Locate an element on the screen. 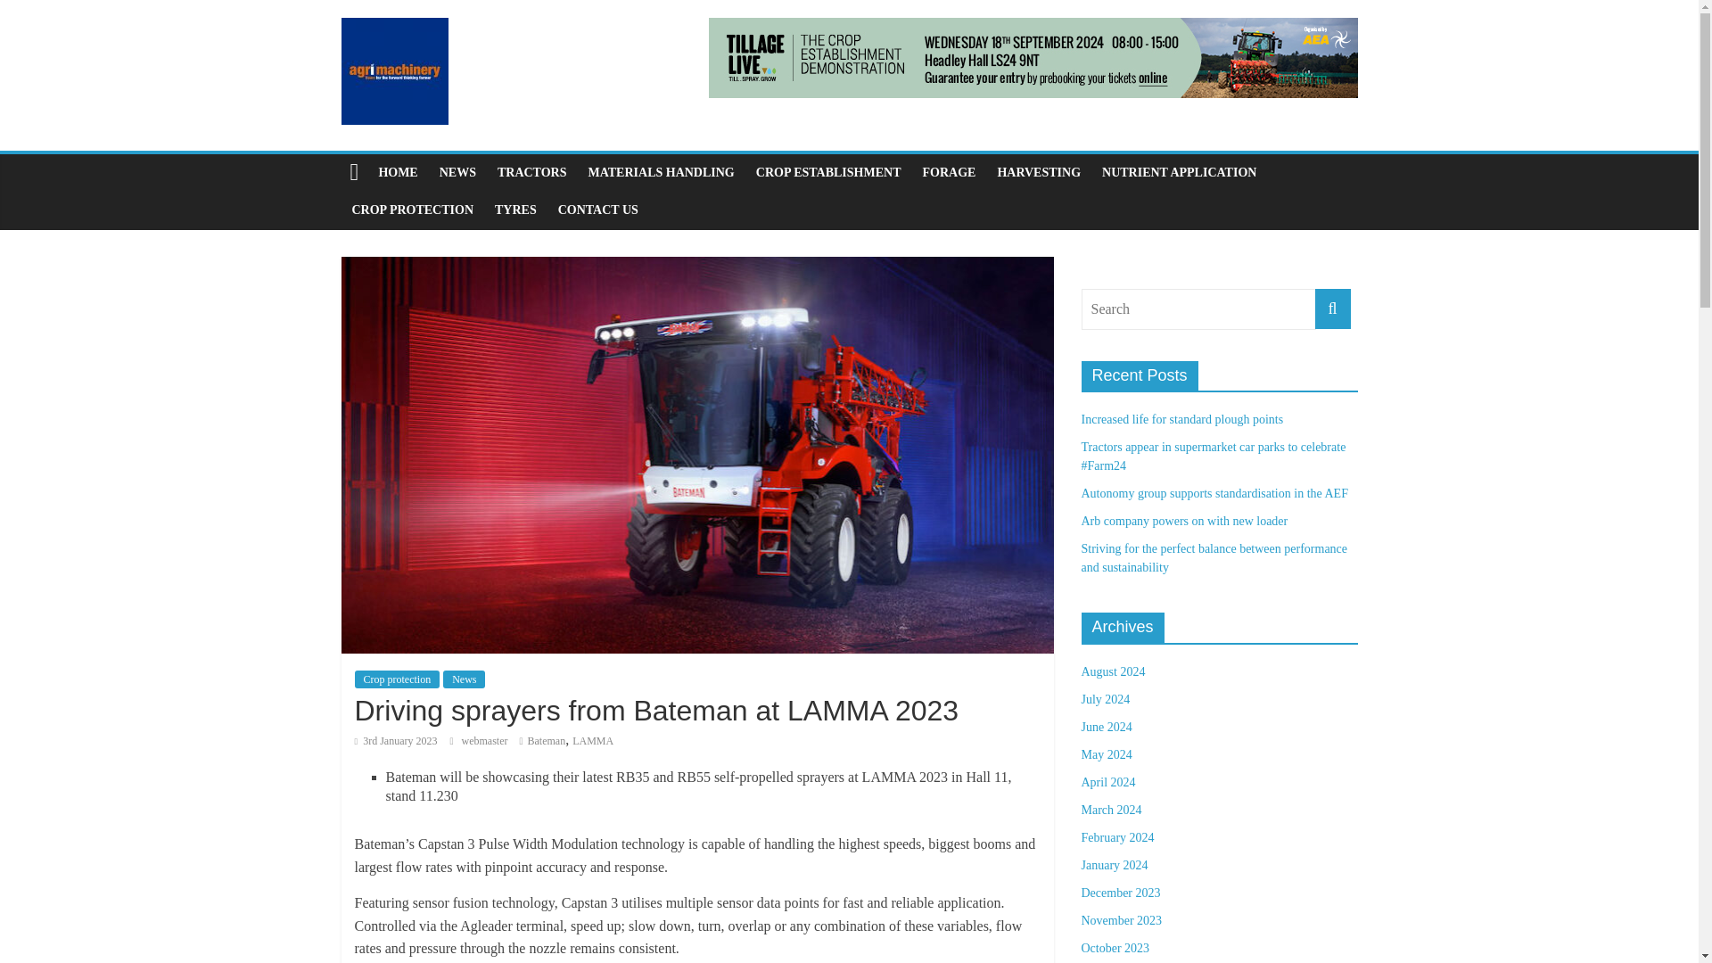  Increased life for standard plough points is located at coordinates (1181, 419).